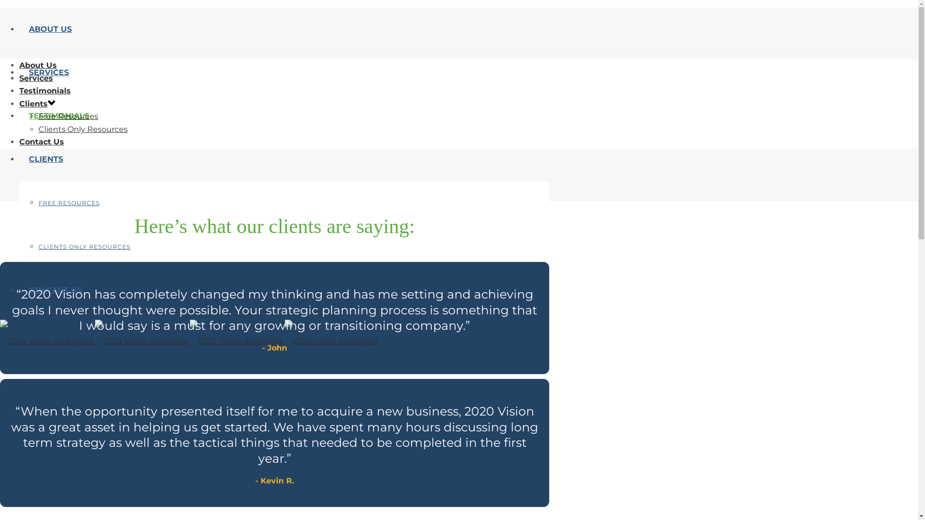  Describe the element at coordinates (36, 78) in the screenshot. I see `Services` at that location.